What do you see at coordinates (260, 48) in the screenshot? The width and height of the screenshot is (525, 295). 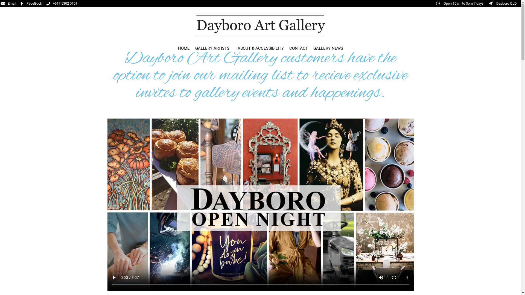 I see `ABOUT & ACCESSIBILITY` at bounding box center [260, 48].